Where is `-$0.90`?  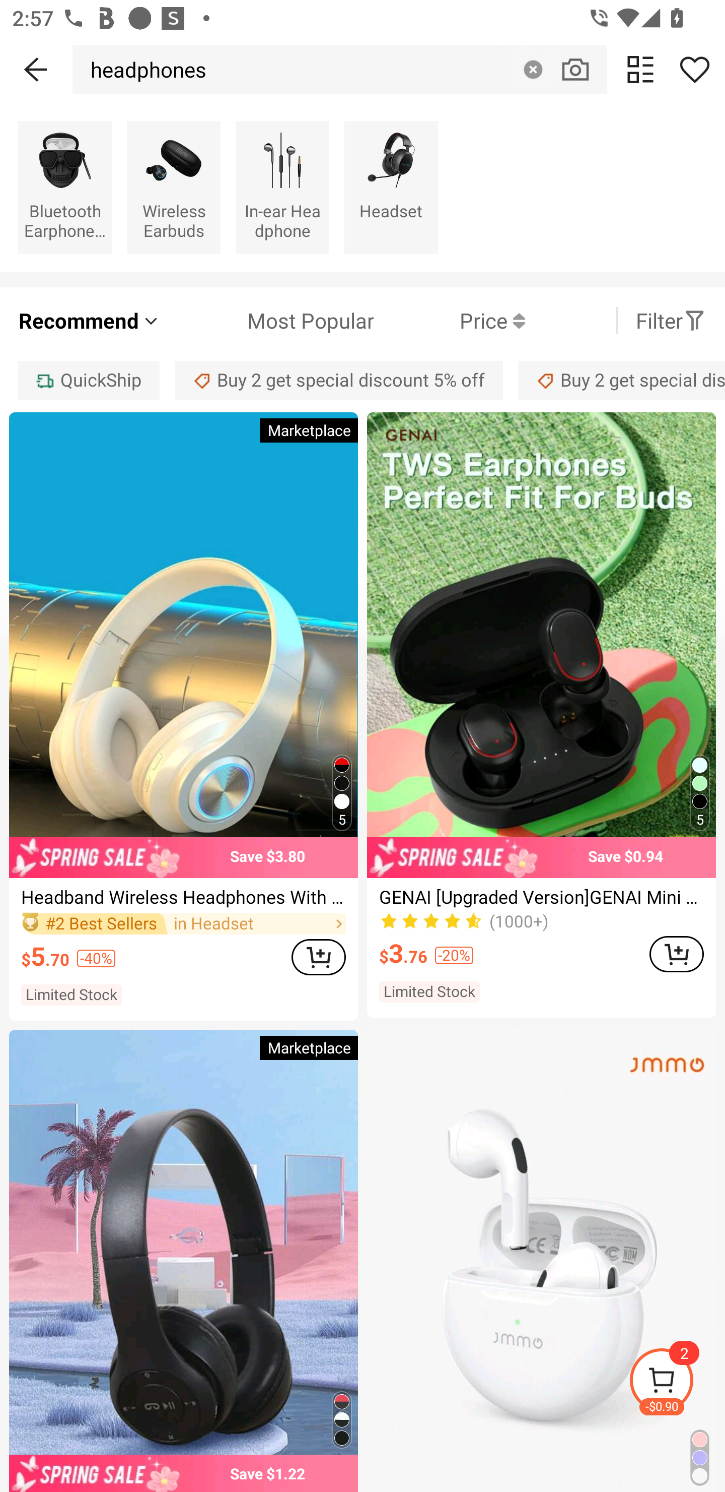 -$0.90 is located at coordinates (677, 1382).